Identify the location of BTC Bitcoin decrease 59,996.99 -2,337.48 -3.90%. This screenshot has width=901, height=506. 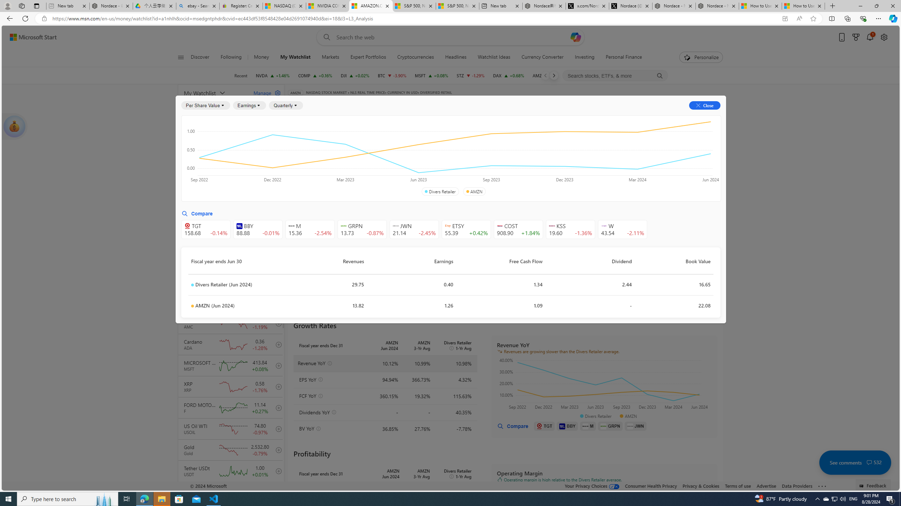
(392, 76).